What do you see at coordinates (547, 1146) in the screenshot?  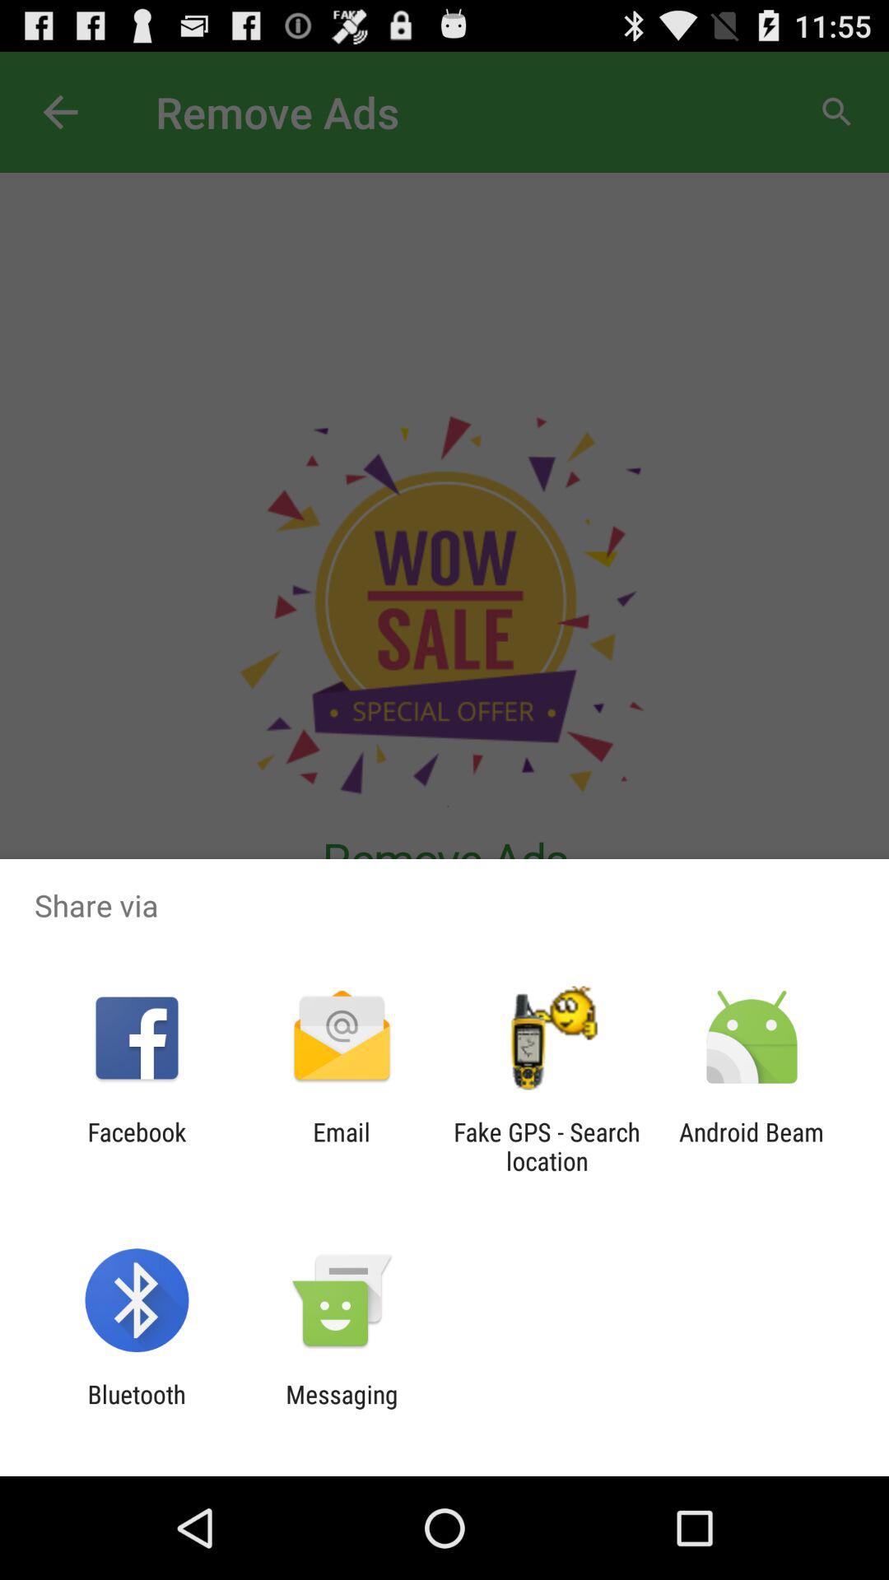 I see `click icon next to the email` at bounding box center [547, 1146].